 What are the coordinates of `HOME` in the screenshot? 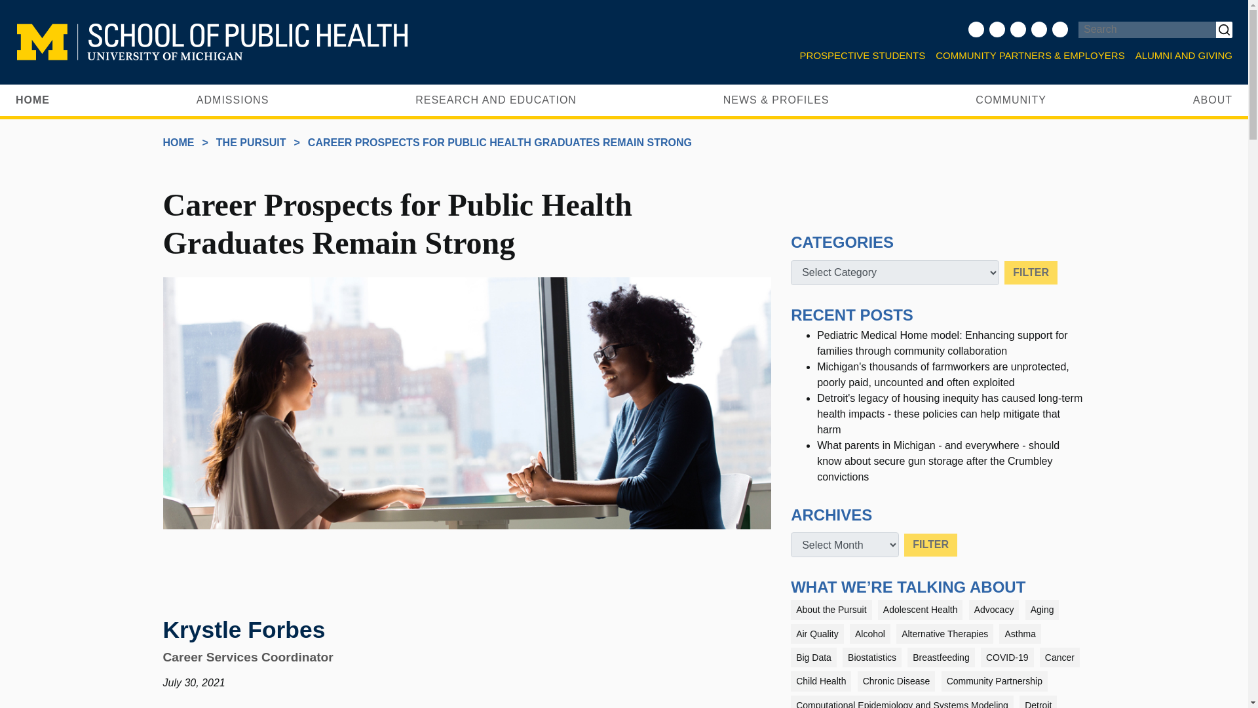 It's located at (33, 100).